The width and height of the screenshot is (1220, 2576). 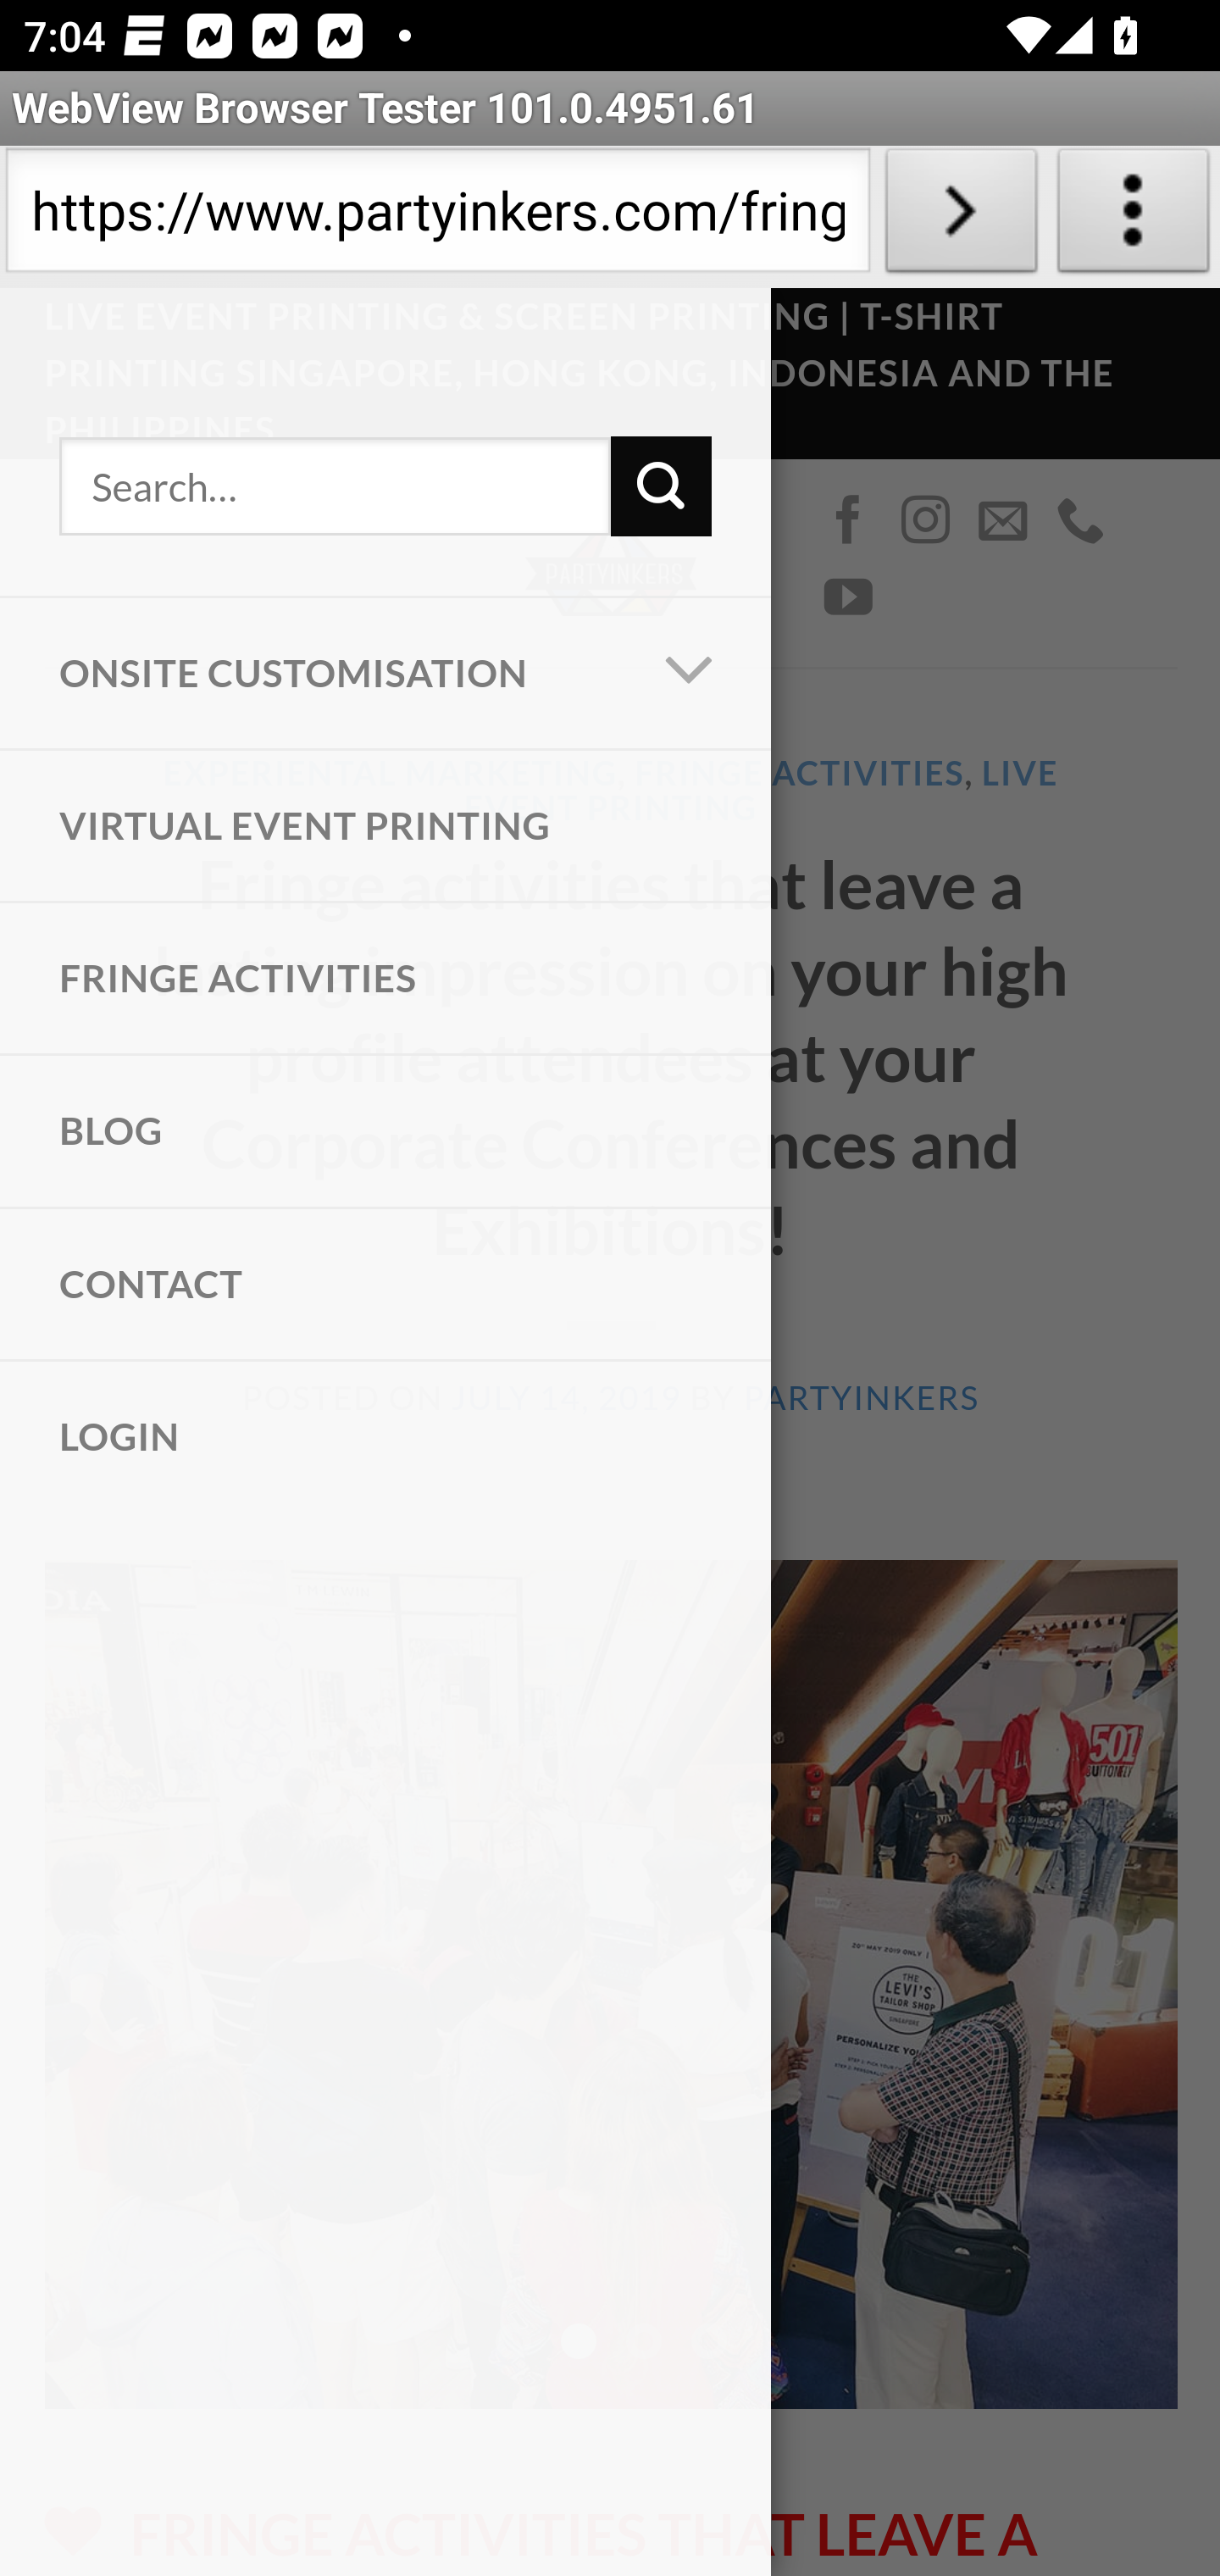 I want to click on Load URL, so click(x=961, y=217).